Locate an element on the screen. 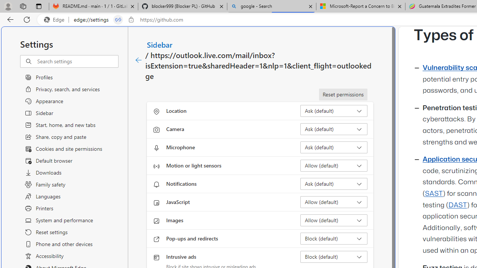 The width and height of the screenshot is (477, 268). Sidebar is located at coordinates (160, 44).